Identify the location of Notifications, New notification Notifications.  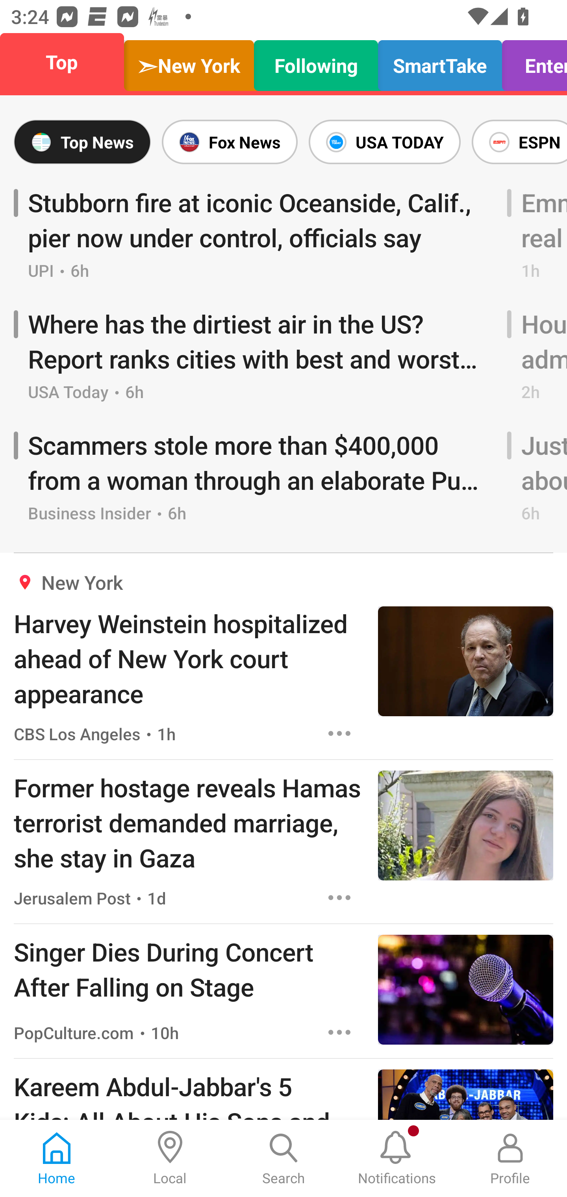
(397, 1158).